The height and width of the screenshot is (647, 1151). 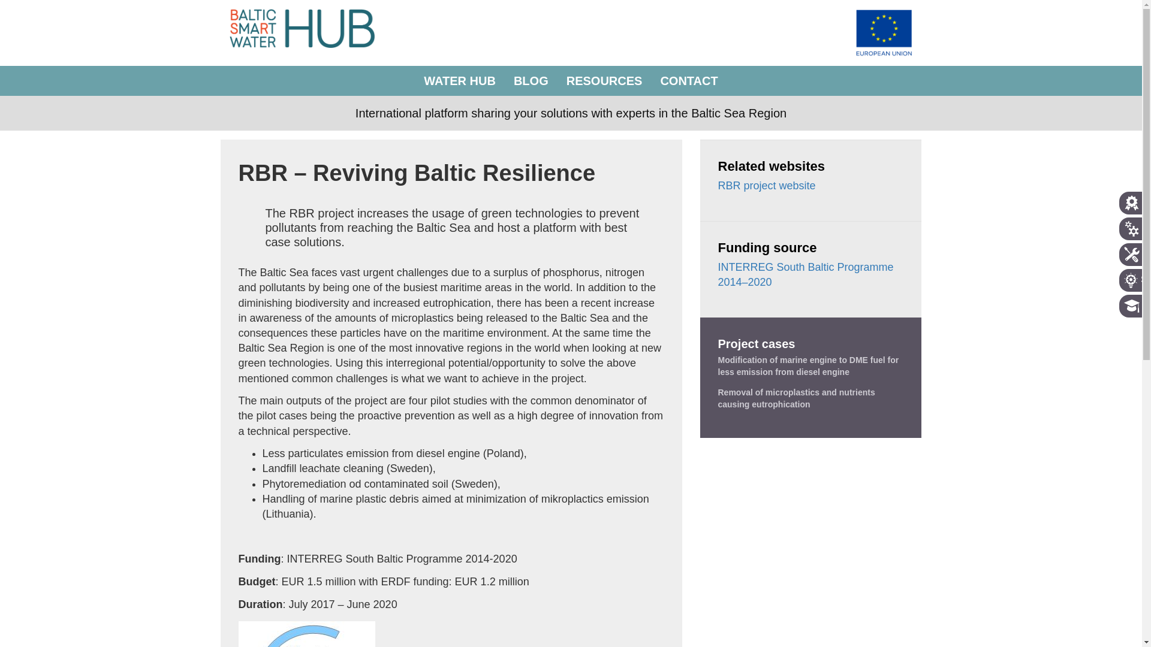 I want to click on RESOURCES, so click(x=604, y=80).